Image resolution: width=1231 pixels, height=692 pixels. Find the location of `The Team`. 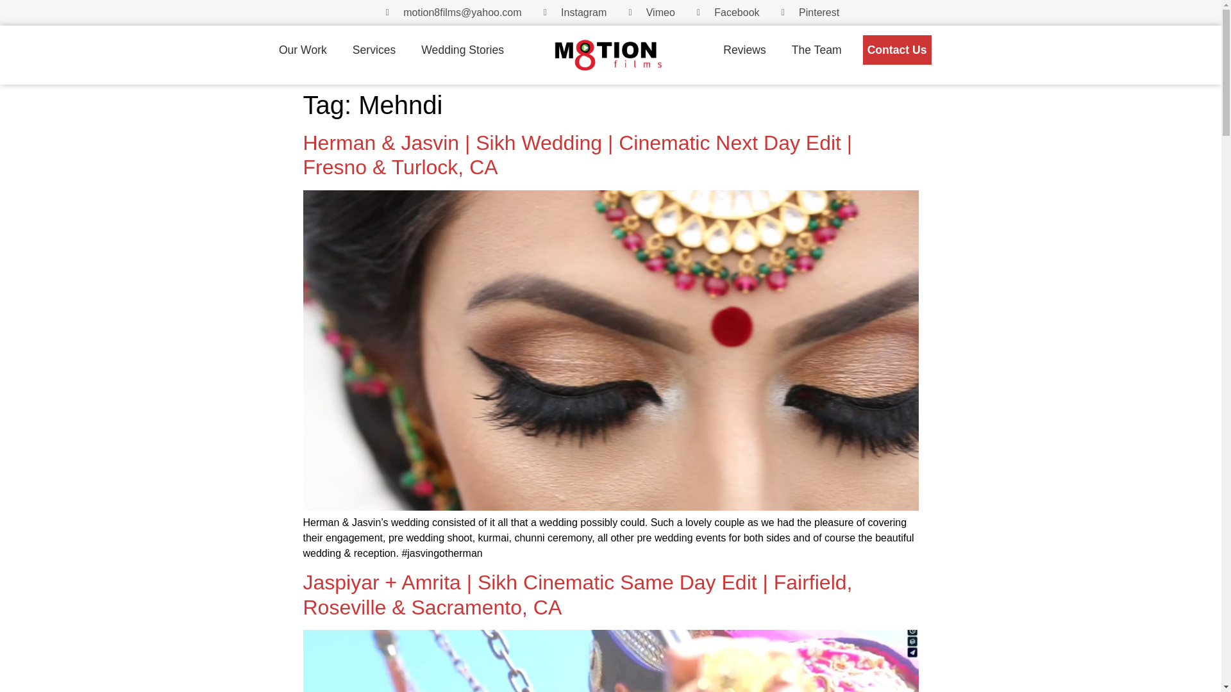

The Team is located at coordinates (817, 50).